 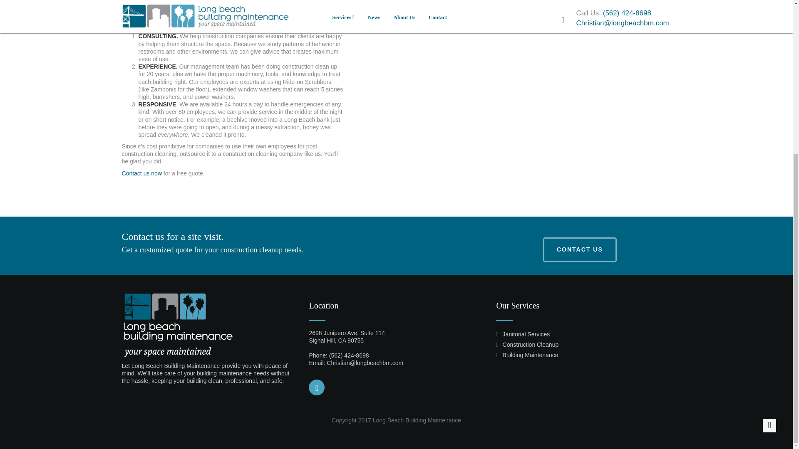 I want to click on Construction Cleanup, so click(x=530, y=344).